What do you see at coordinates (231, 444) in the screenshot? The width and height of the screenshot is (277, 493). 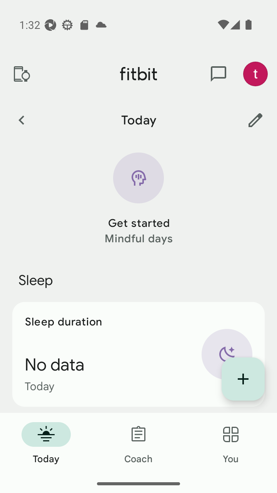 I see `You` at bounding box center [231, 444].